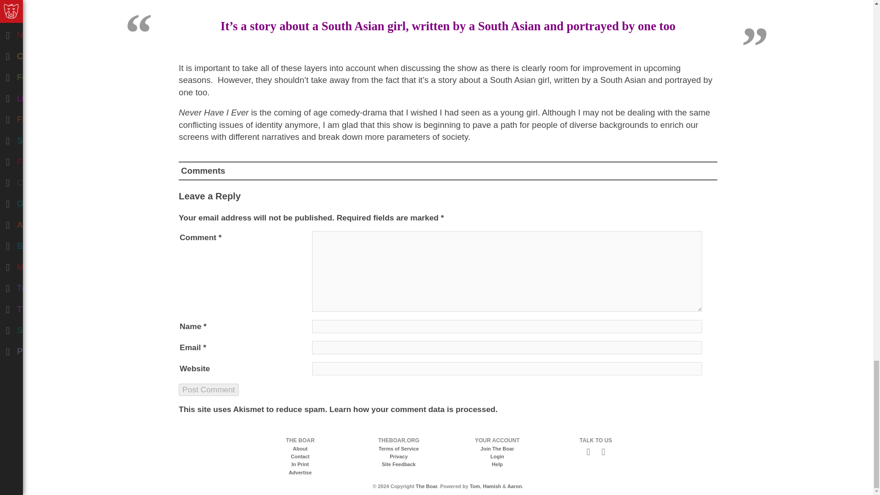  Describe the element at coordinates (497, 456) in the screenshot. I see `Login` at that location.